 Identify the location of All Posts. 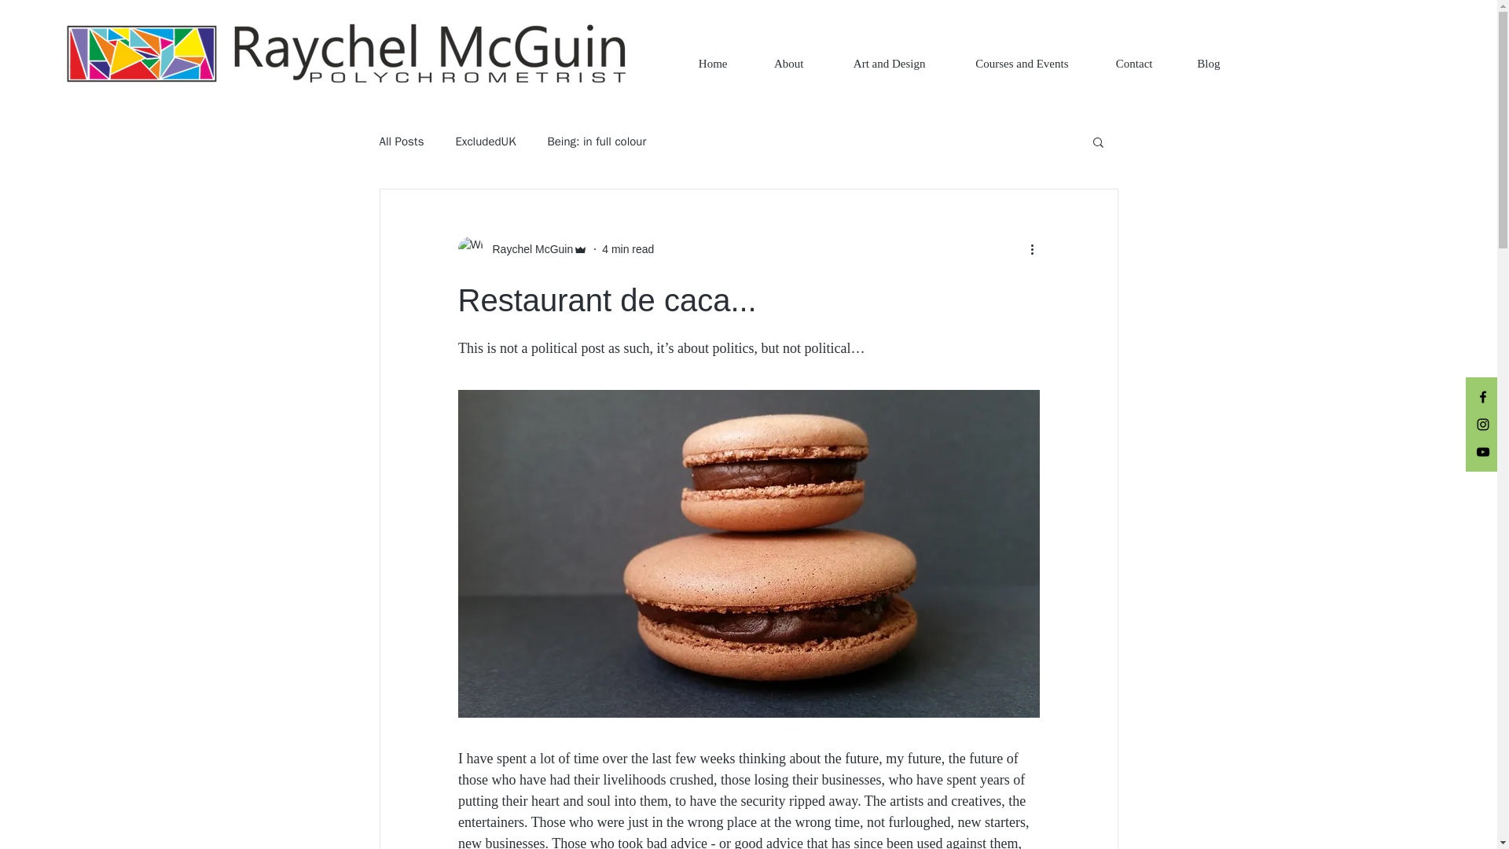
(401, 141).